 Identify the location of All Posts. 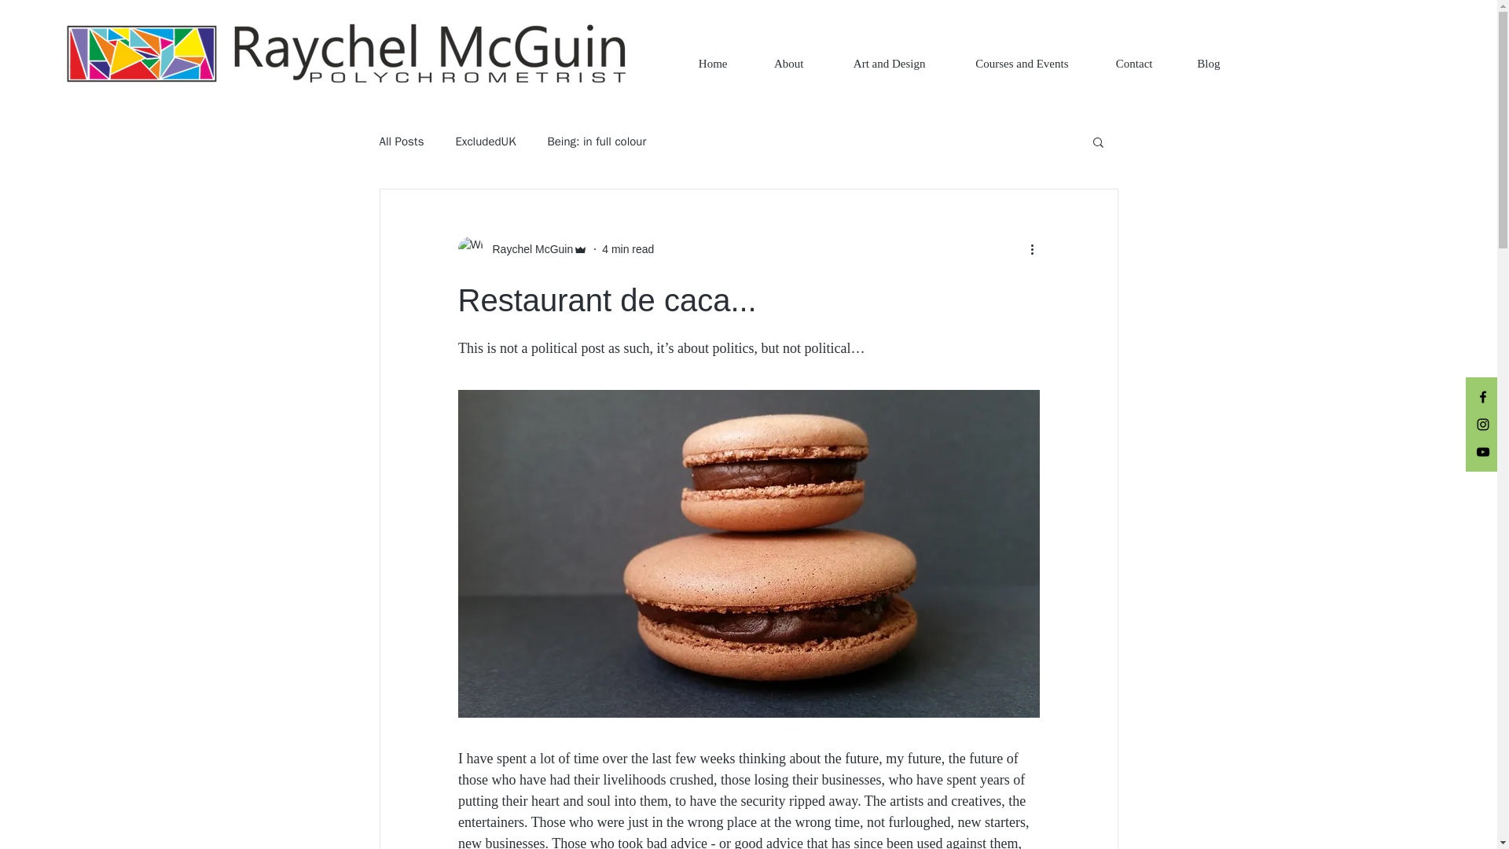
(401, 141).